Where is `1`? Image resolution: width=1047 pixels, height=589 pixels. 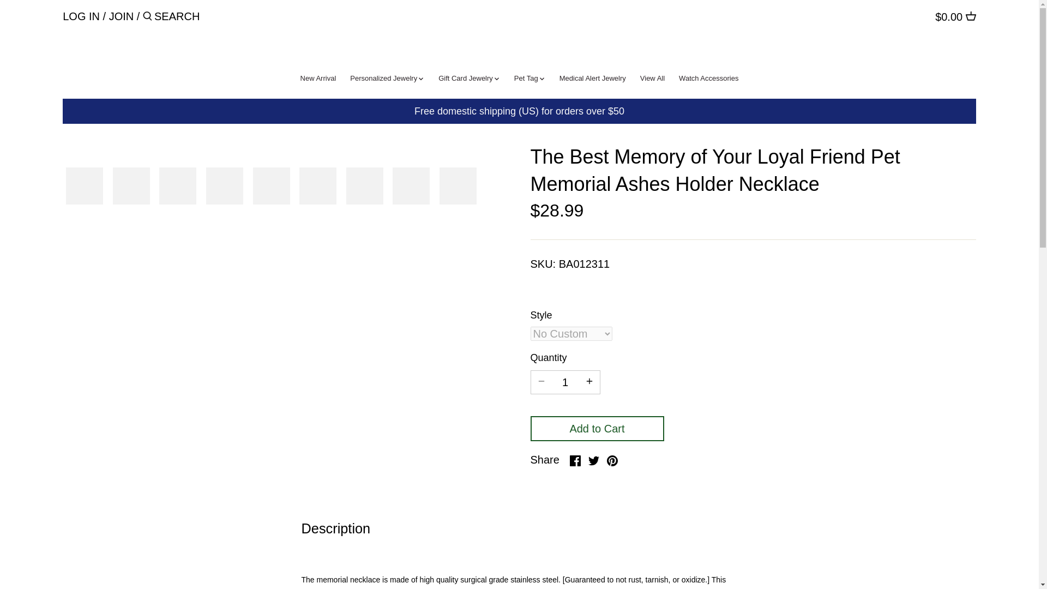
1 is located at coordinates (565, 382).